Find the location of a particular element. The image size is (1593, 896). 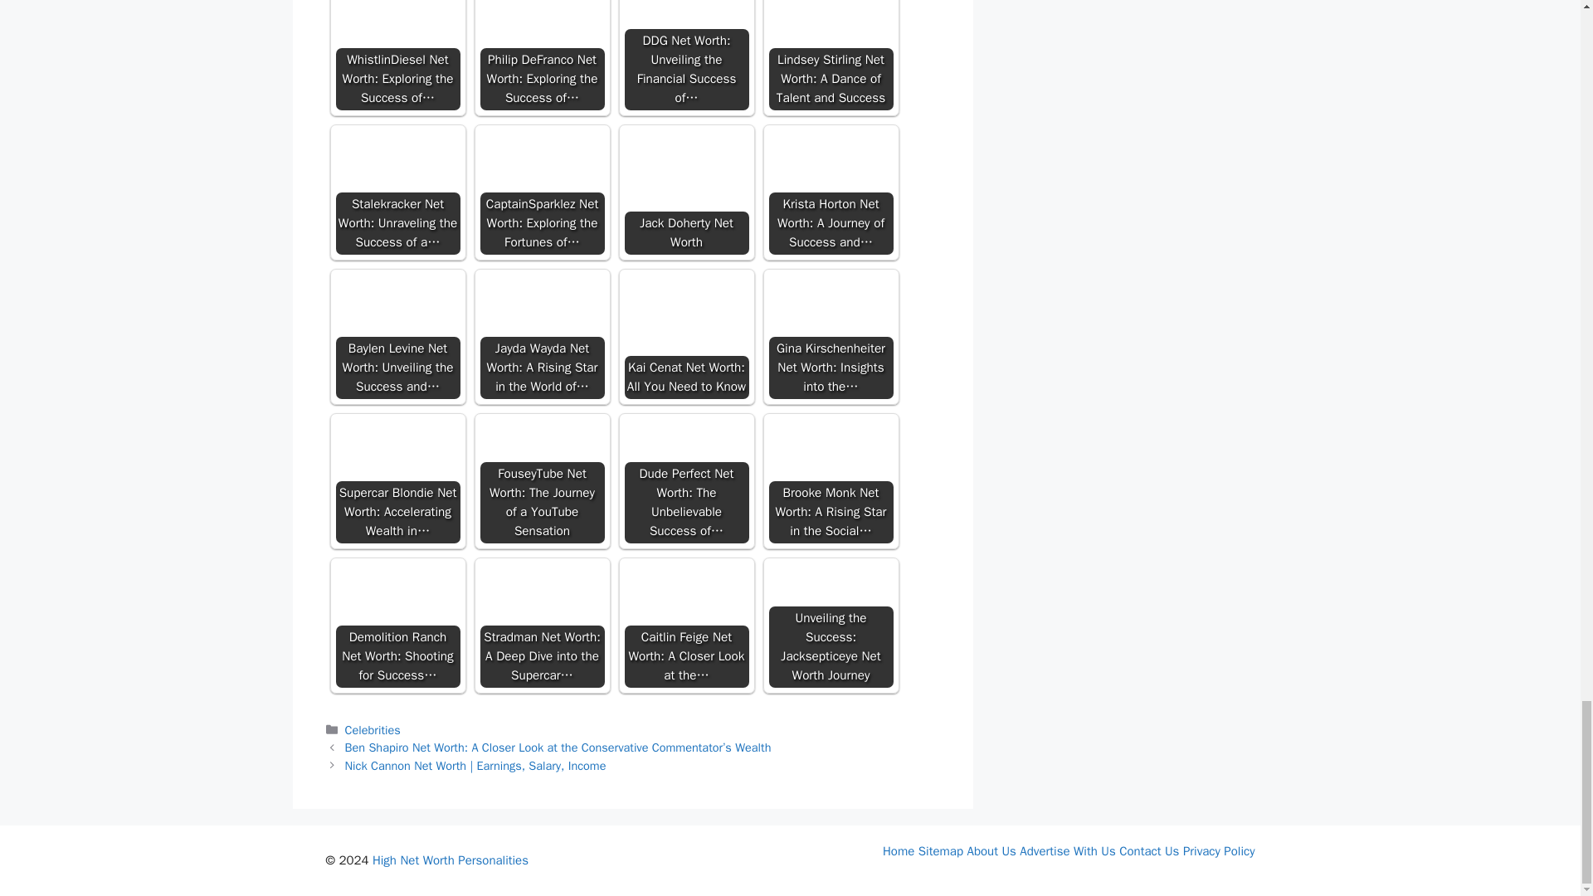

Jack Doherty Net Worth is located at coordinates (686, 164).